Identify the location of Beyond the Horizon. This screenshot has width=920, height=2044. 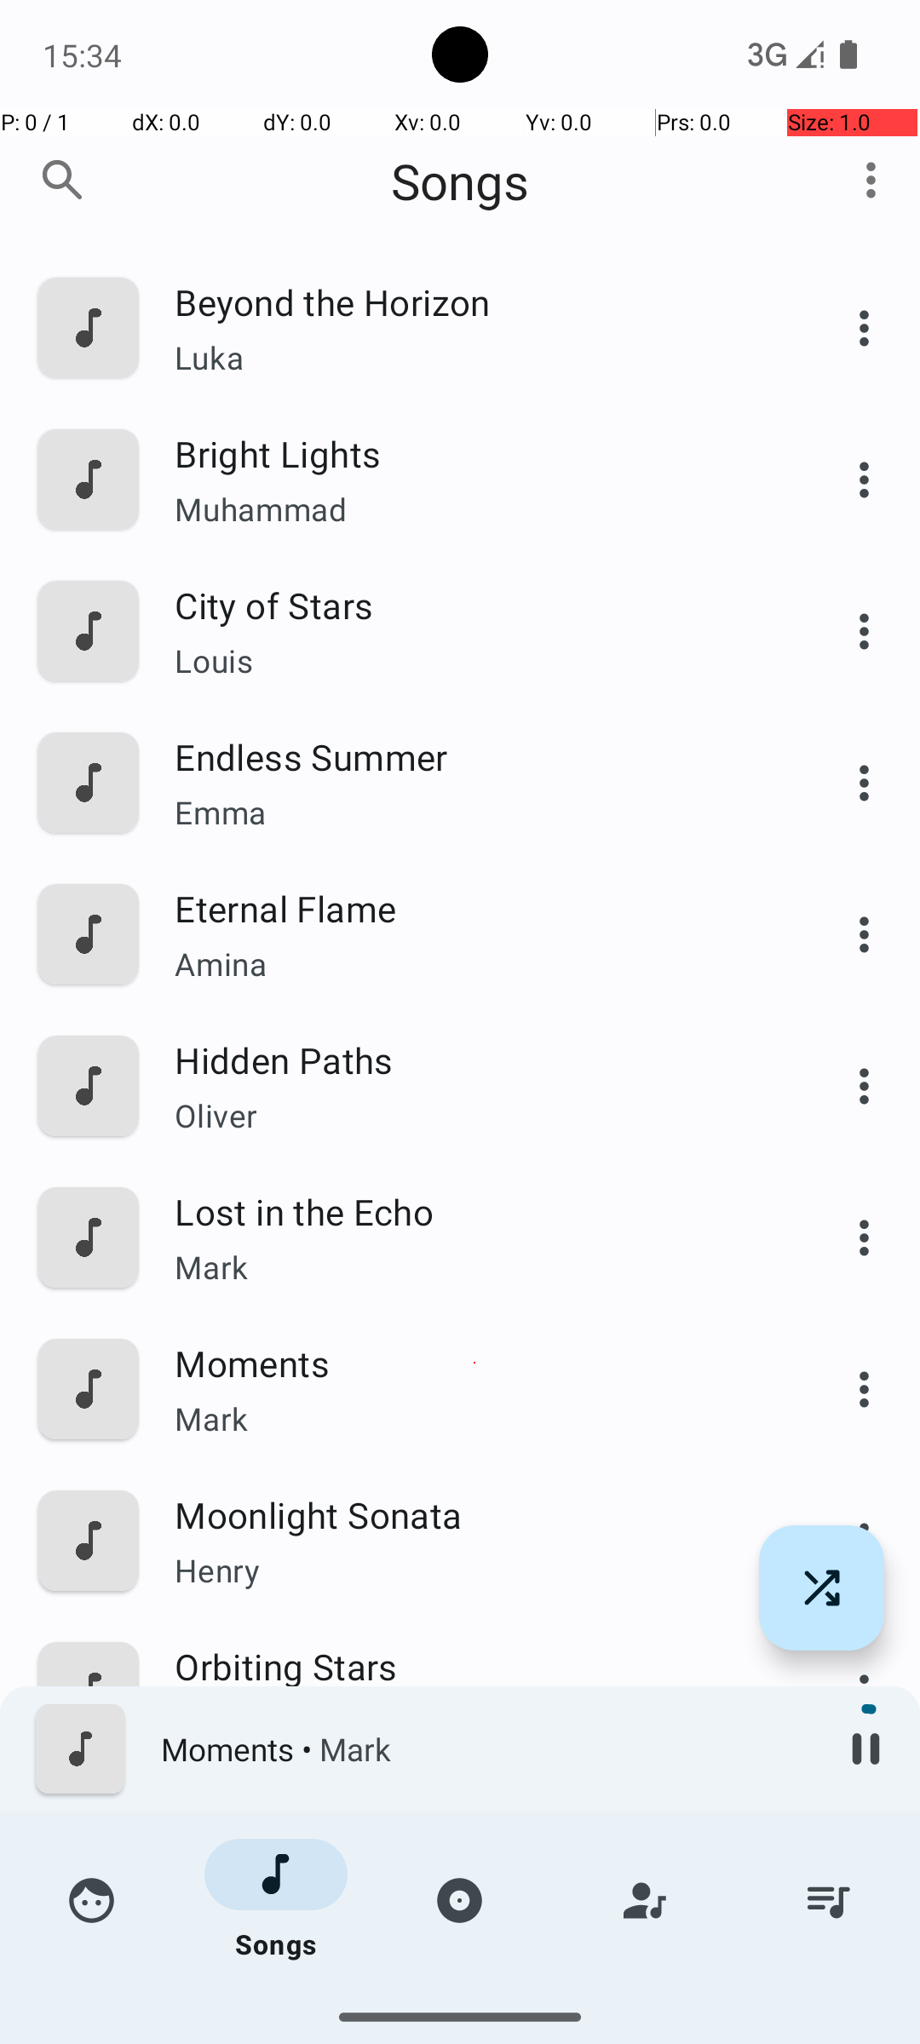
(474, 301).